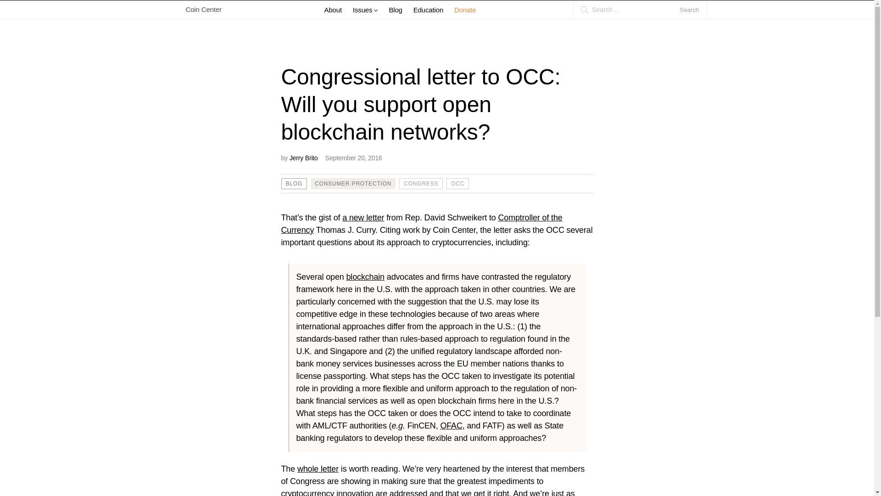  I want to click on Education, so click(428, 10).